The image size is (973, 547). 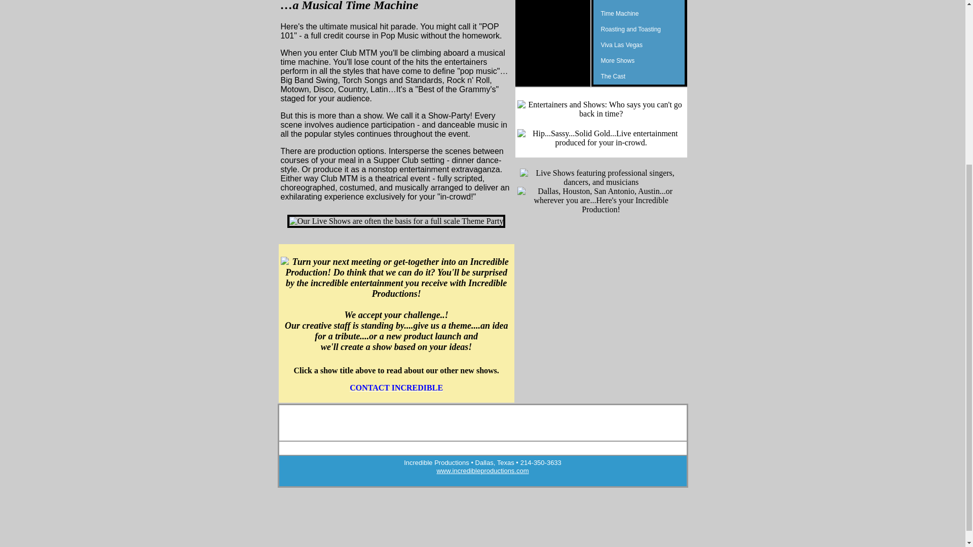 I want to click on Time Machine, so click(x=639, y=14).